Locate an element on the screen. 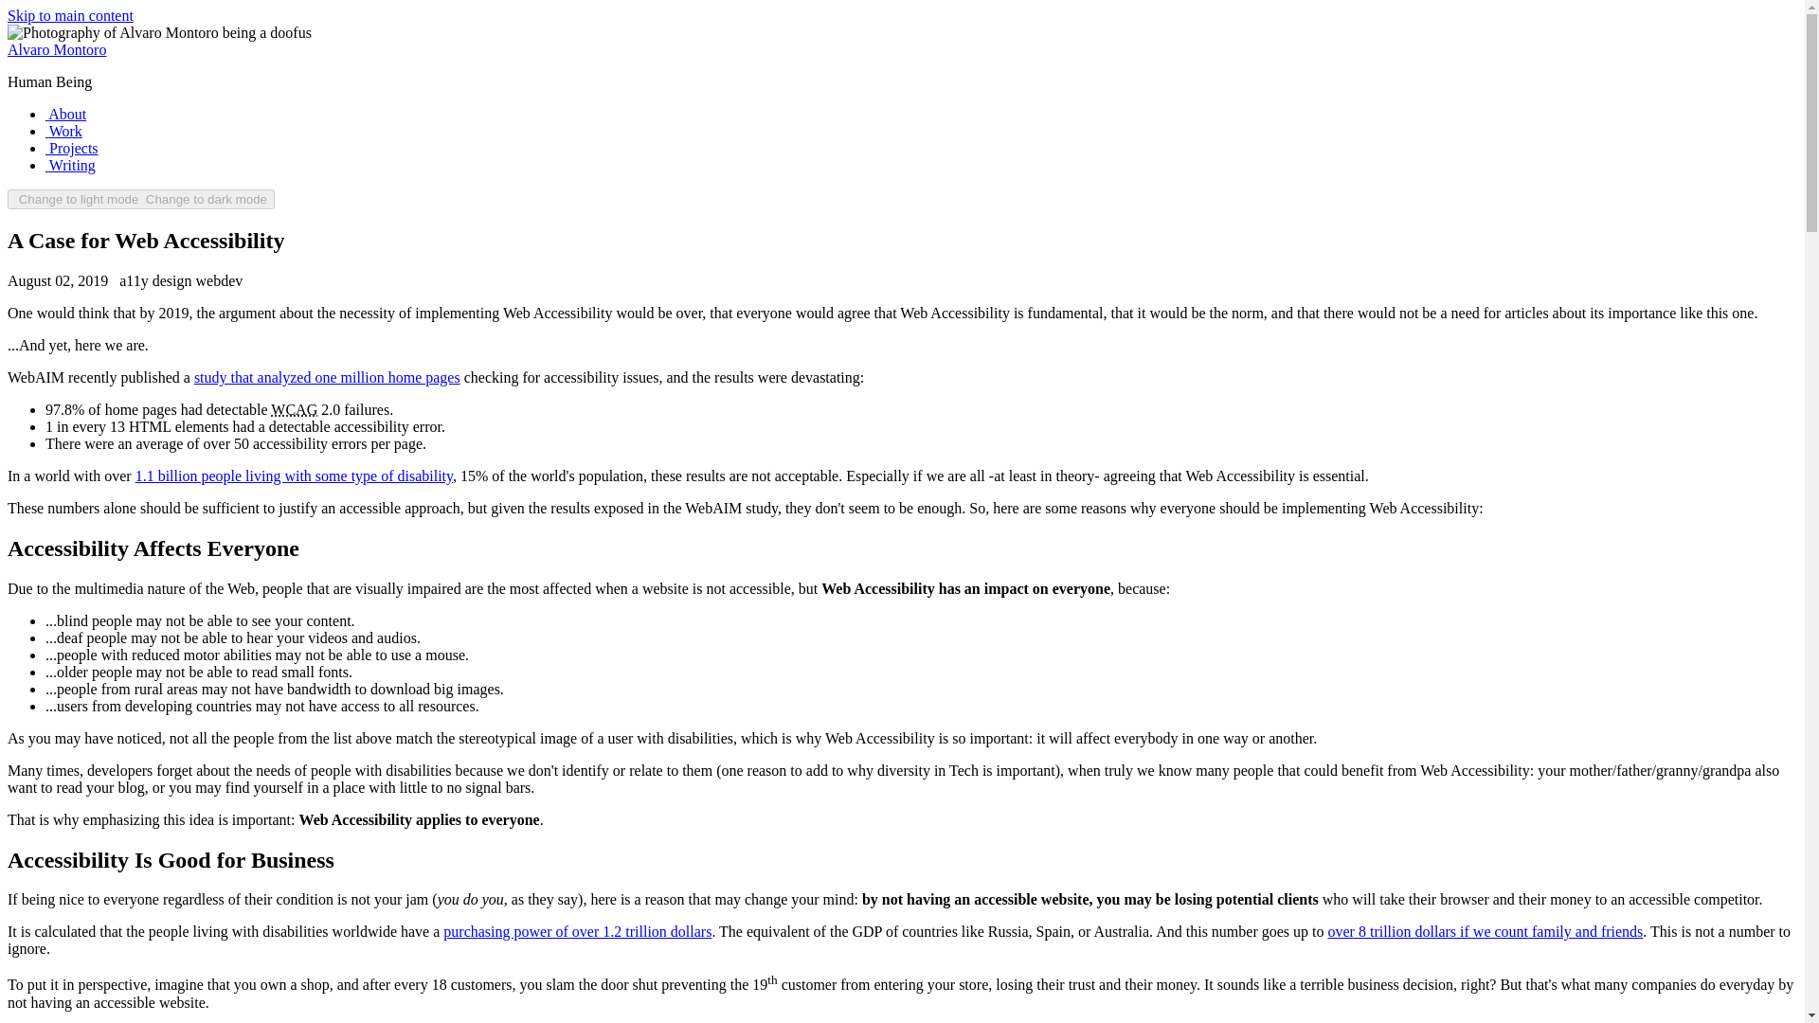  Writing is located at coordinates (70, 165).